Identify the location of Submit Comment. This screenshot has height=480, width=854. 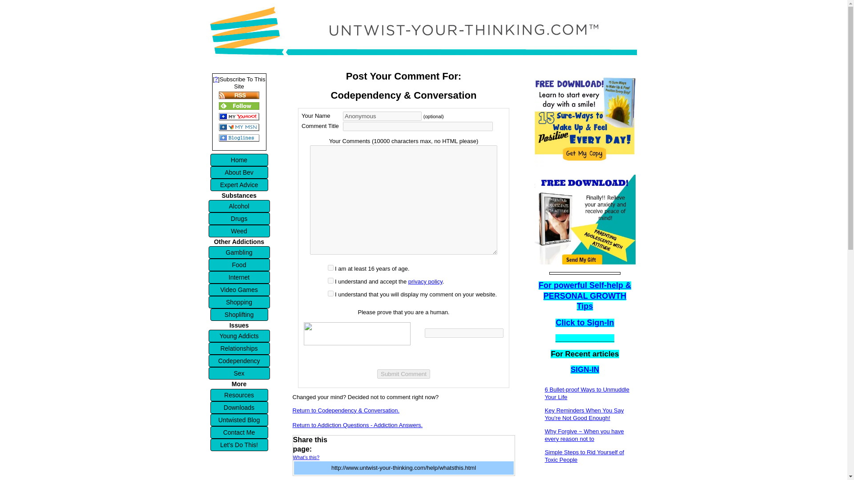
(404, 374).